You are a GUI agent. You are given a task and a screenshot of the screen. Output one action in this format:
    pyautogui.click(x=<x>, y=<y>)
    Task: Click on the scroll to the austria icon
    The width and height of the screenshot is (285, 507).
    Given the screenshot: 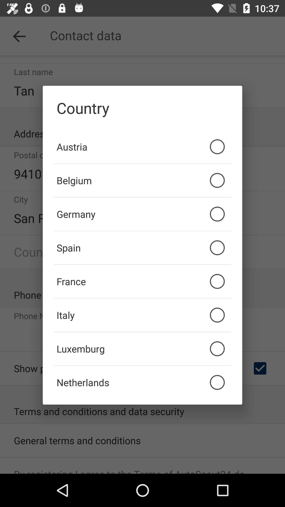 What is the action you would take?
    pyautogui.click(x=142, y=147)
    